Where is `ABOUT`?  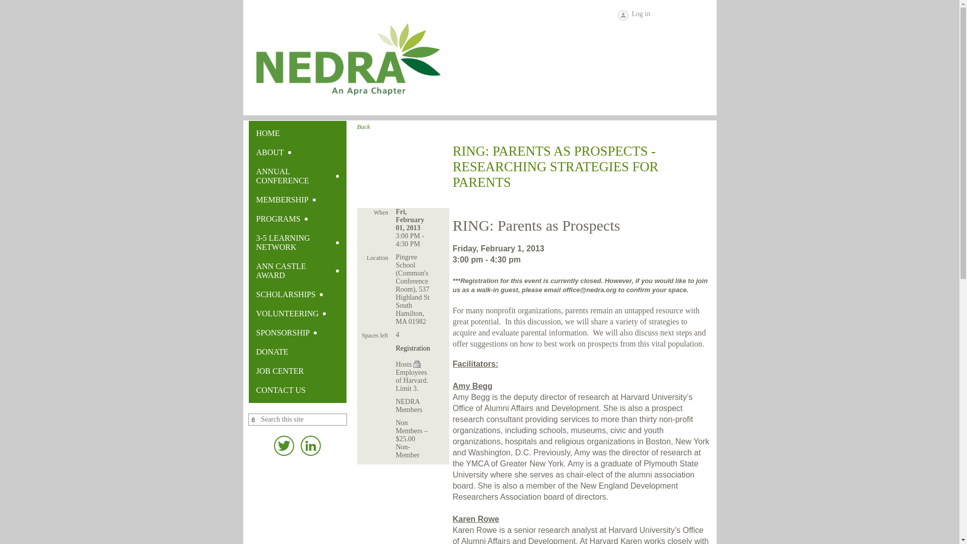
ABOUT is located at coordinates (297, 152).